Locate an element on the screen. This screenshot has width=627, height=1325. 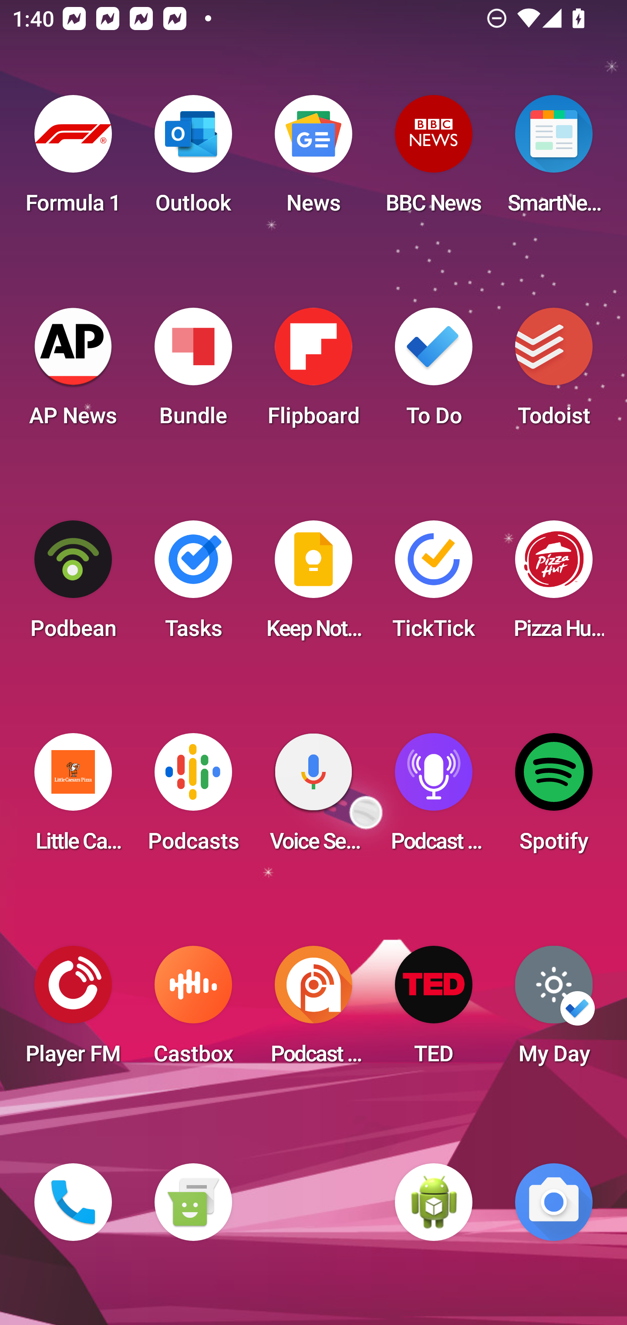
Bundle is located at coordinates (193, 372).